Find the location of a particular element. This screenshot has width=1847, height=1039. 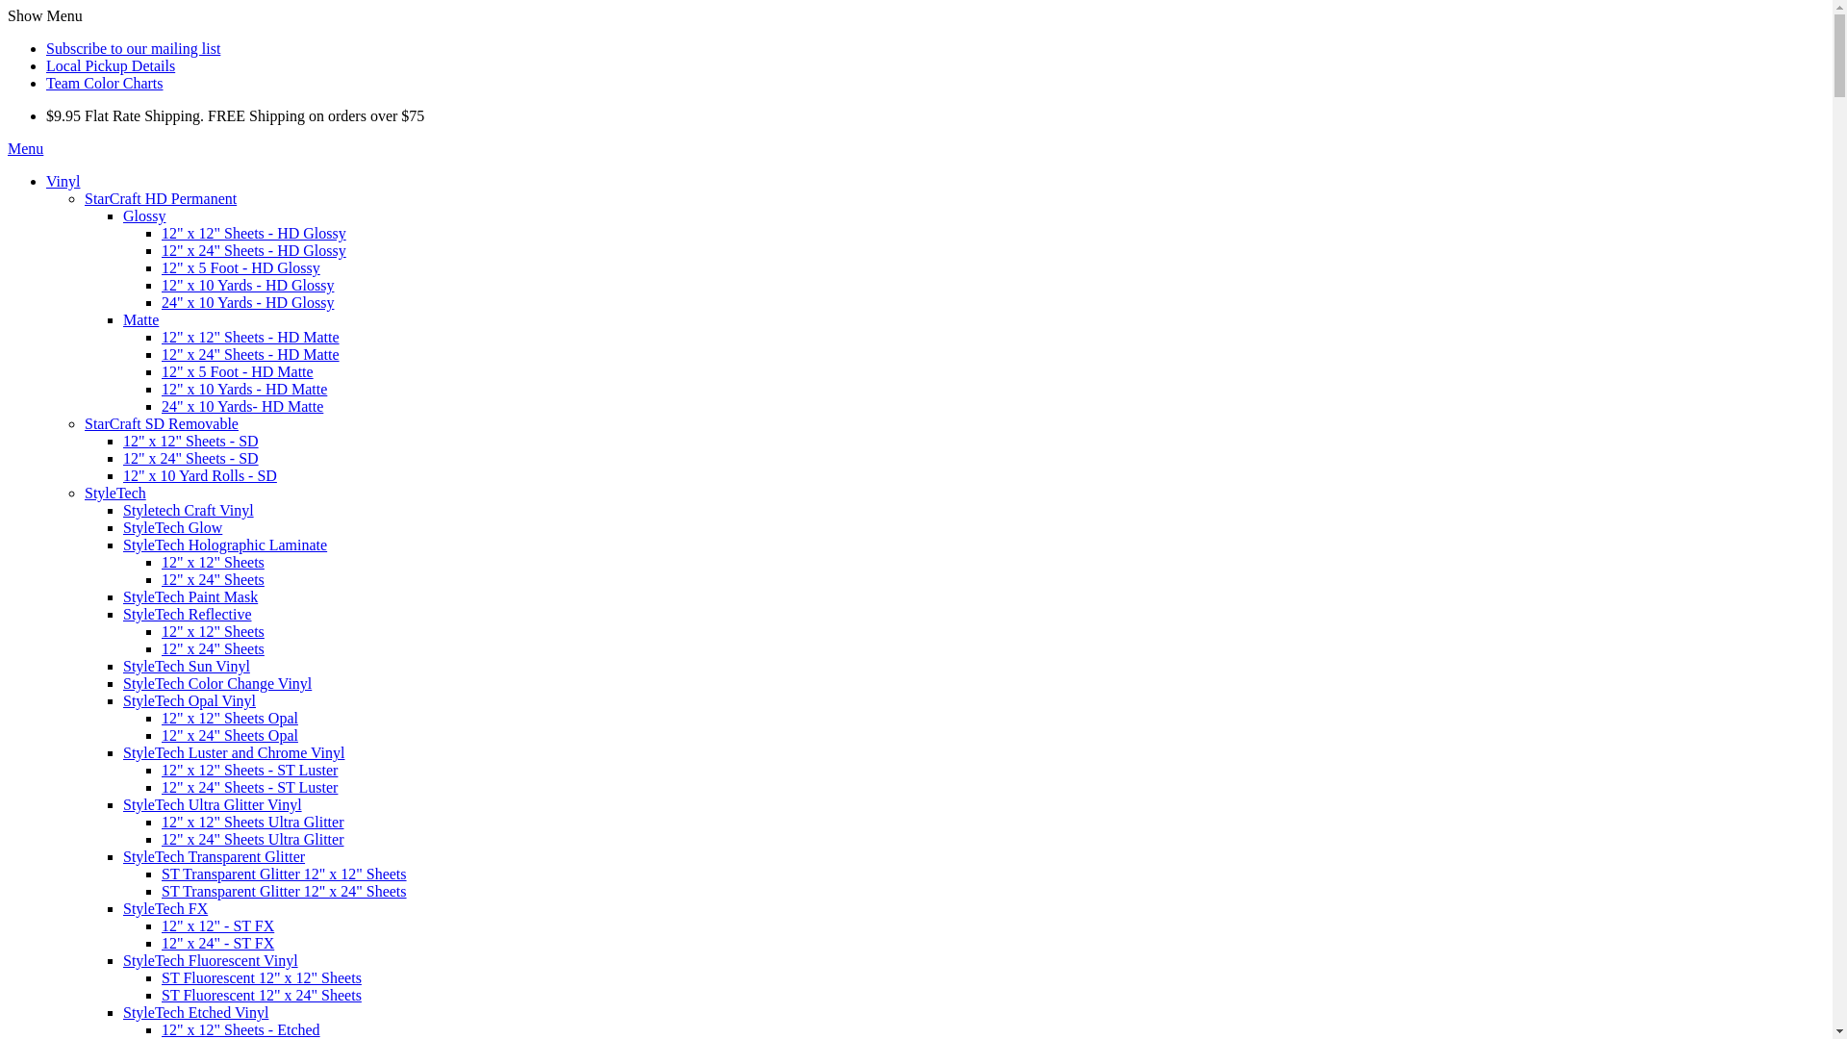

StyleTech Paint Mask is located at coordinates (190, 596).